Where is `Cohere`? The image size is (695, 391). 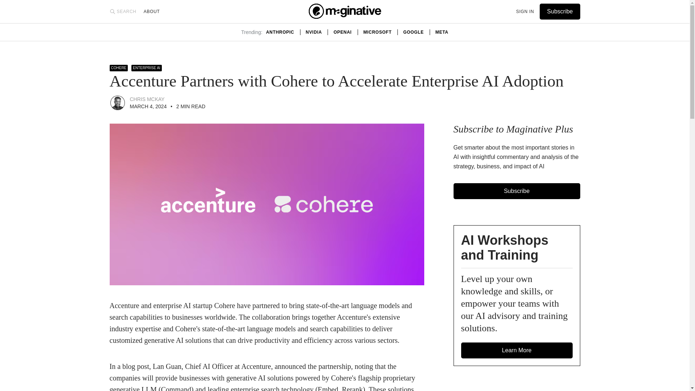 Cohere is located at coordinates (118, 68).